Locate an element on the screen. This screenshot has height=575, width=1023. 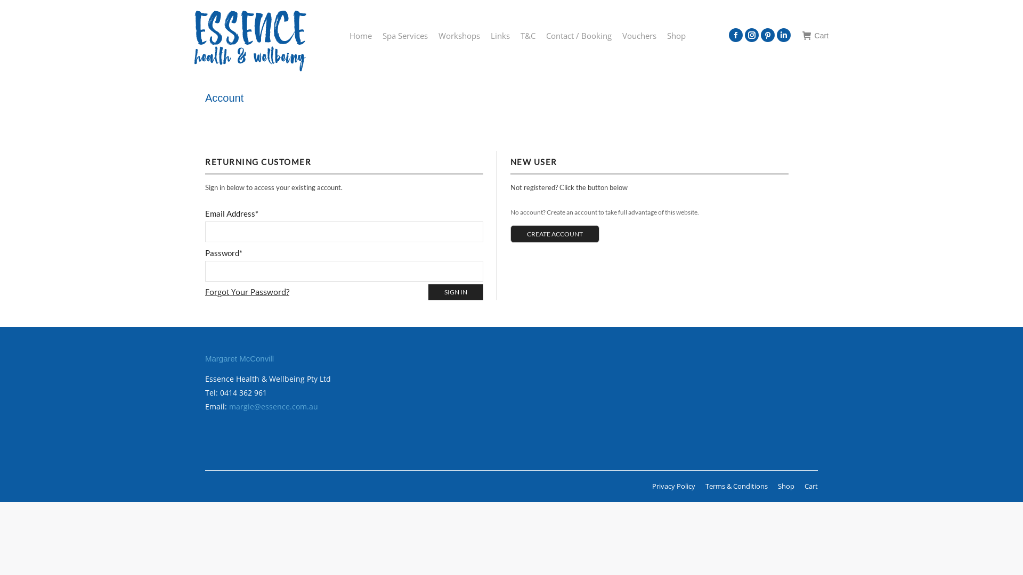
Facebook page opens in new window is located at coordinates (736, 35).